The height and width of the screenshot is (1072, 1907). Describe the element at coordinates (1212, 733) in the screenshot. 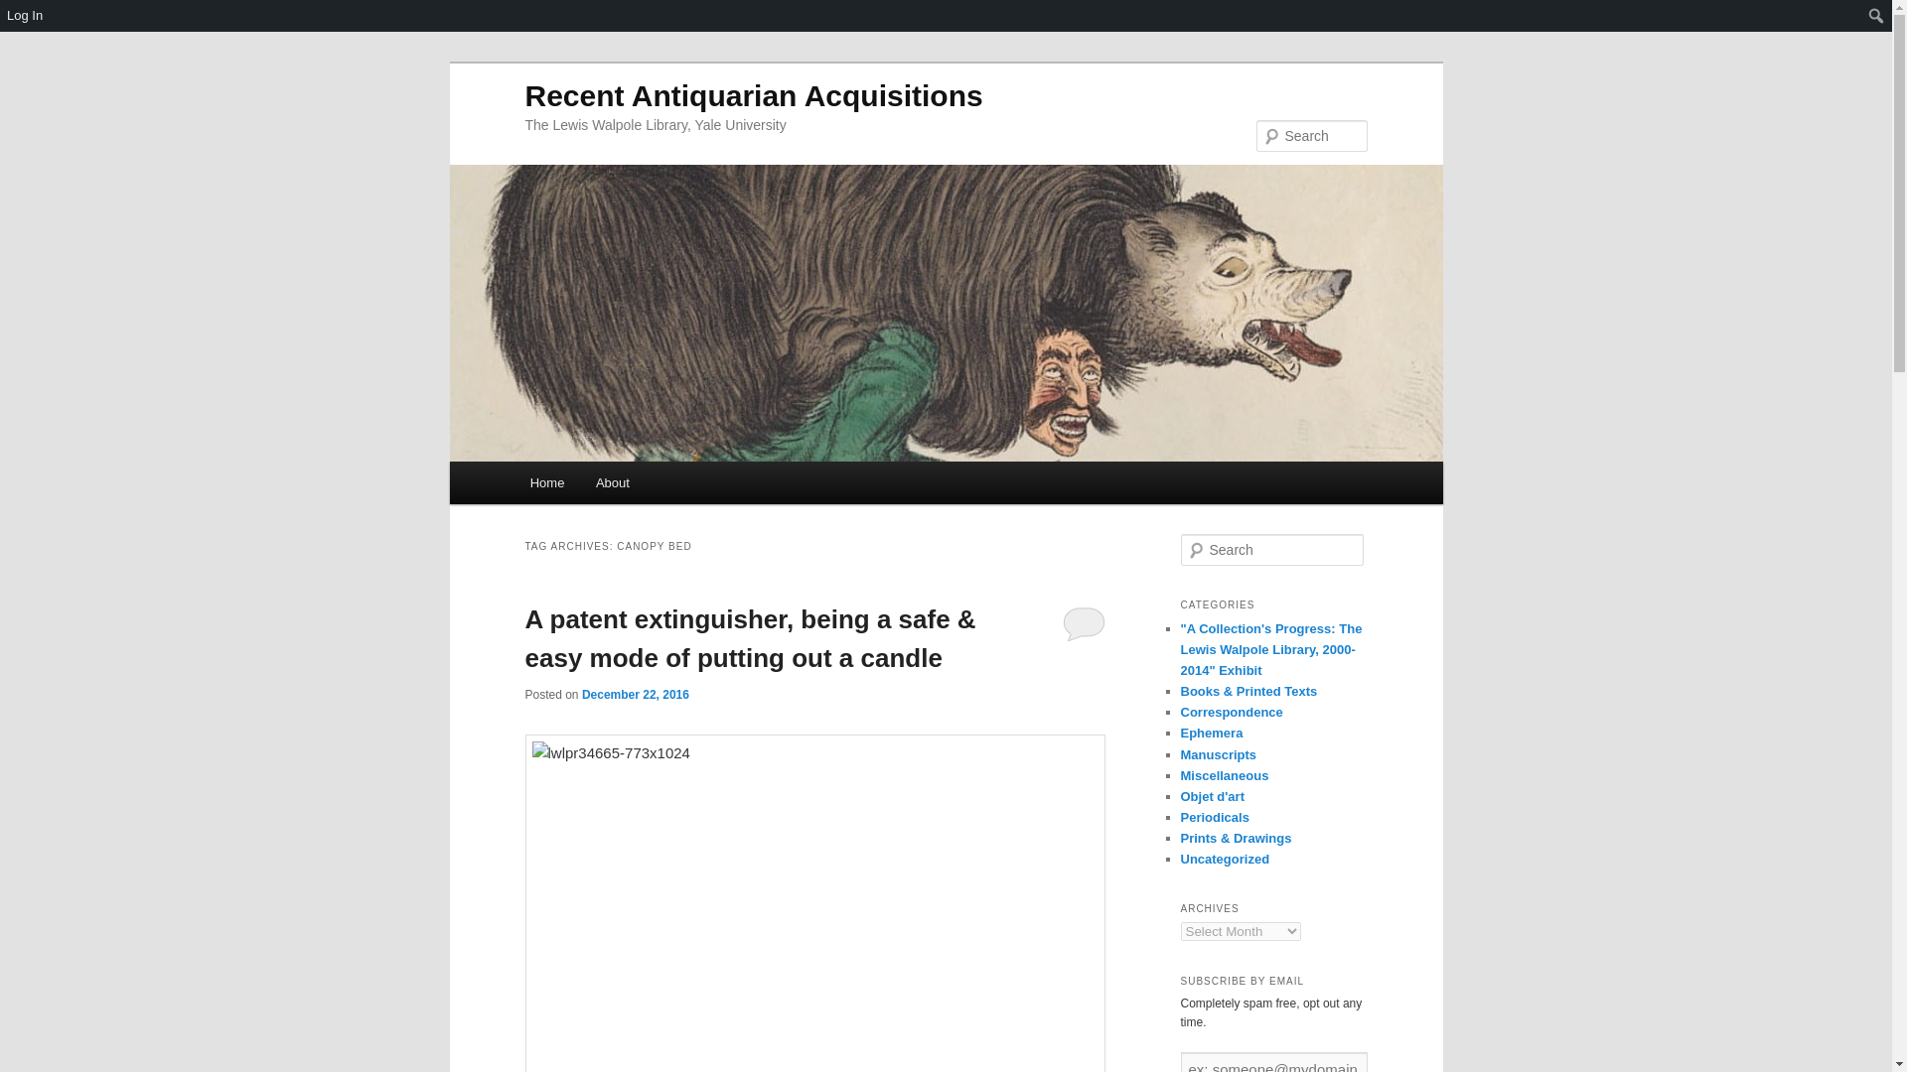

I see `Ephemera` at that location.